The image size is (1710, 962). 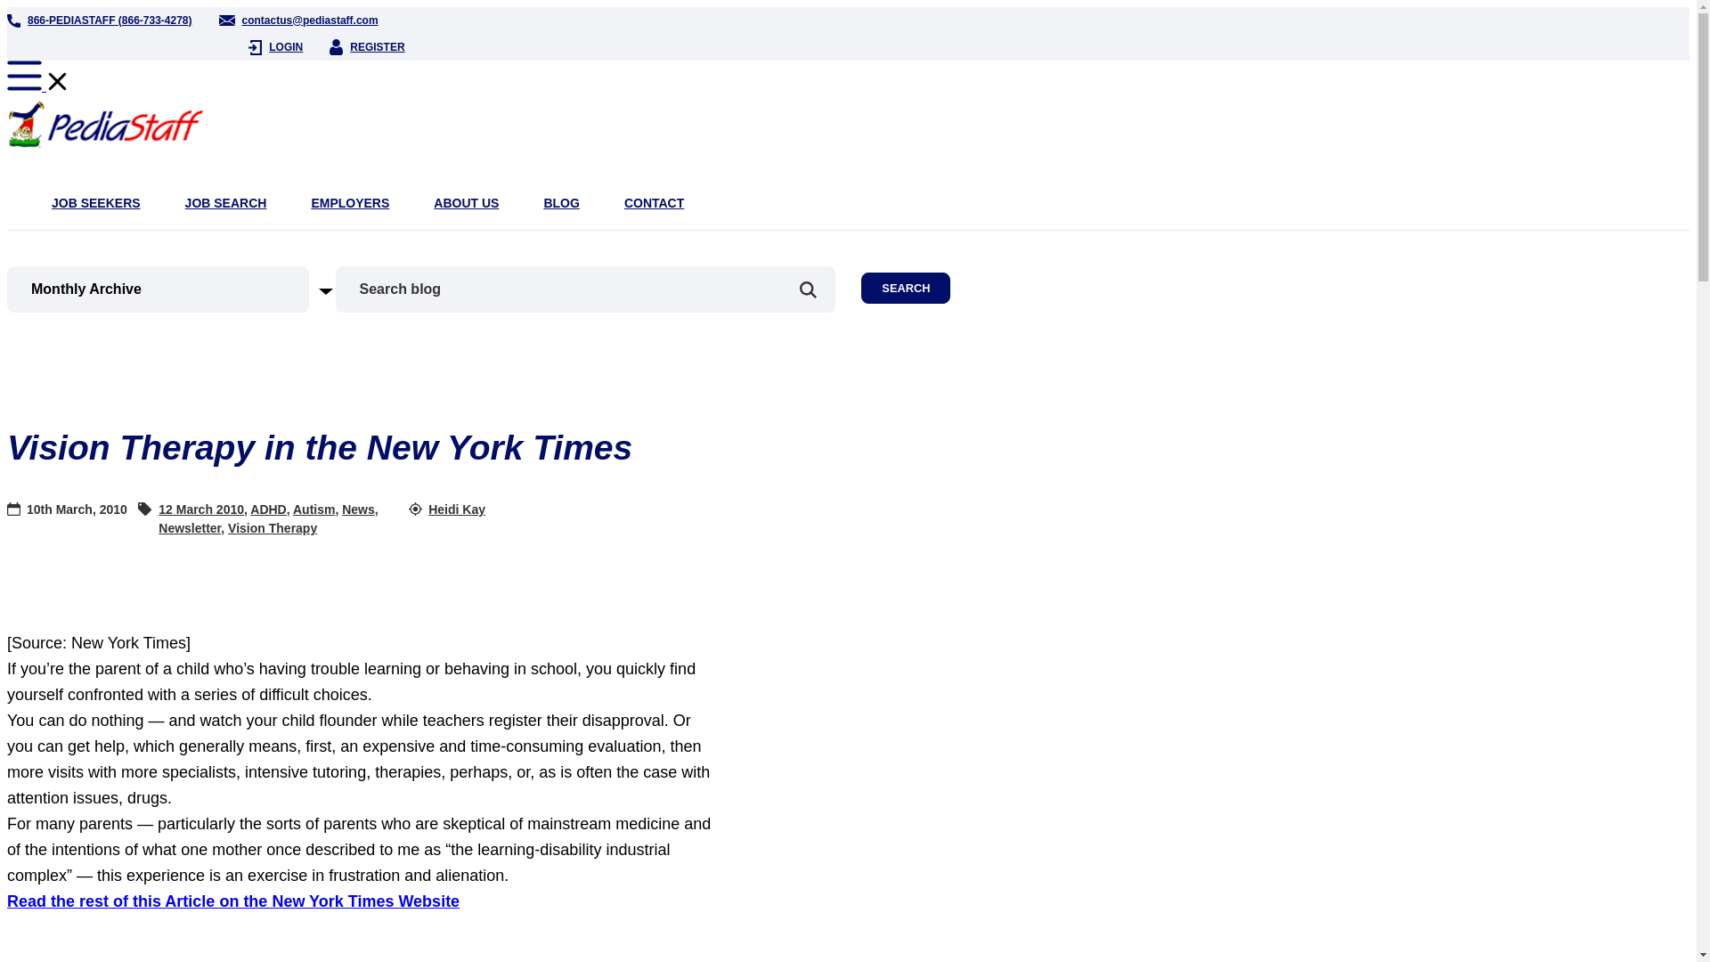 What do you see at coordinates (654, 203) in the screenshot?
I see `CONTACT` at bounding box center [654, 203].